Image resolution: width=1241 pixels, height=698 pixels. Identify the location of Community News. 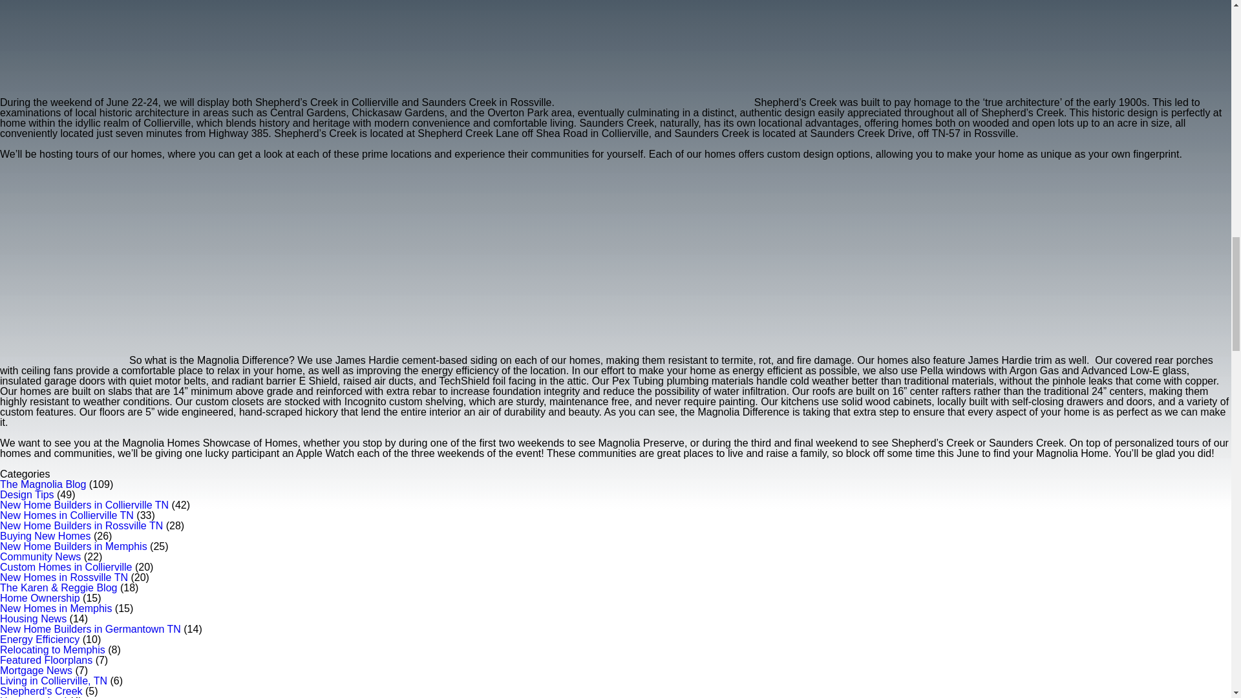
(40, 557).